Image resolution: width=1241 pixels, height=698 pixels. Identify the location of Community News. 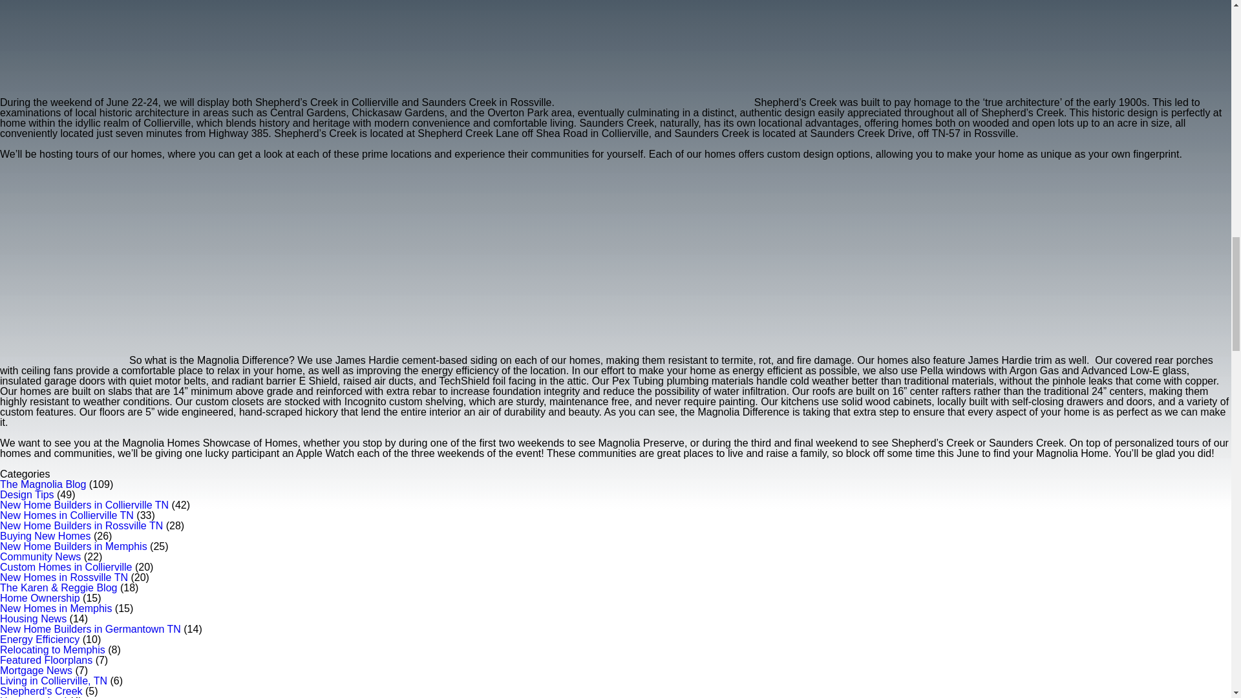
(40, 557).